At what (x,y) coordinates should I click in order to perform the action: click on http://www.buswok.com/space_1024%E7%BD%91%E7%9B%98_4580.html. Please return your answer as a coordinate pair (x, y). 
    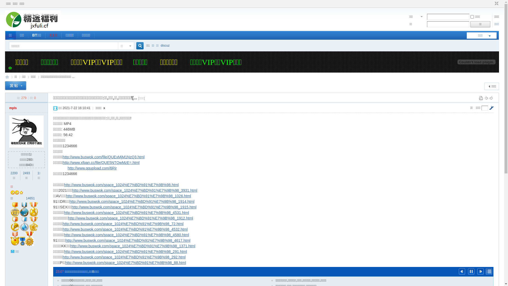
    Looking at the image, I should click on (126, 235).